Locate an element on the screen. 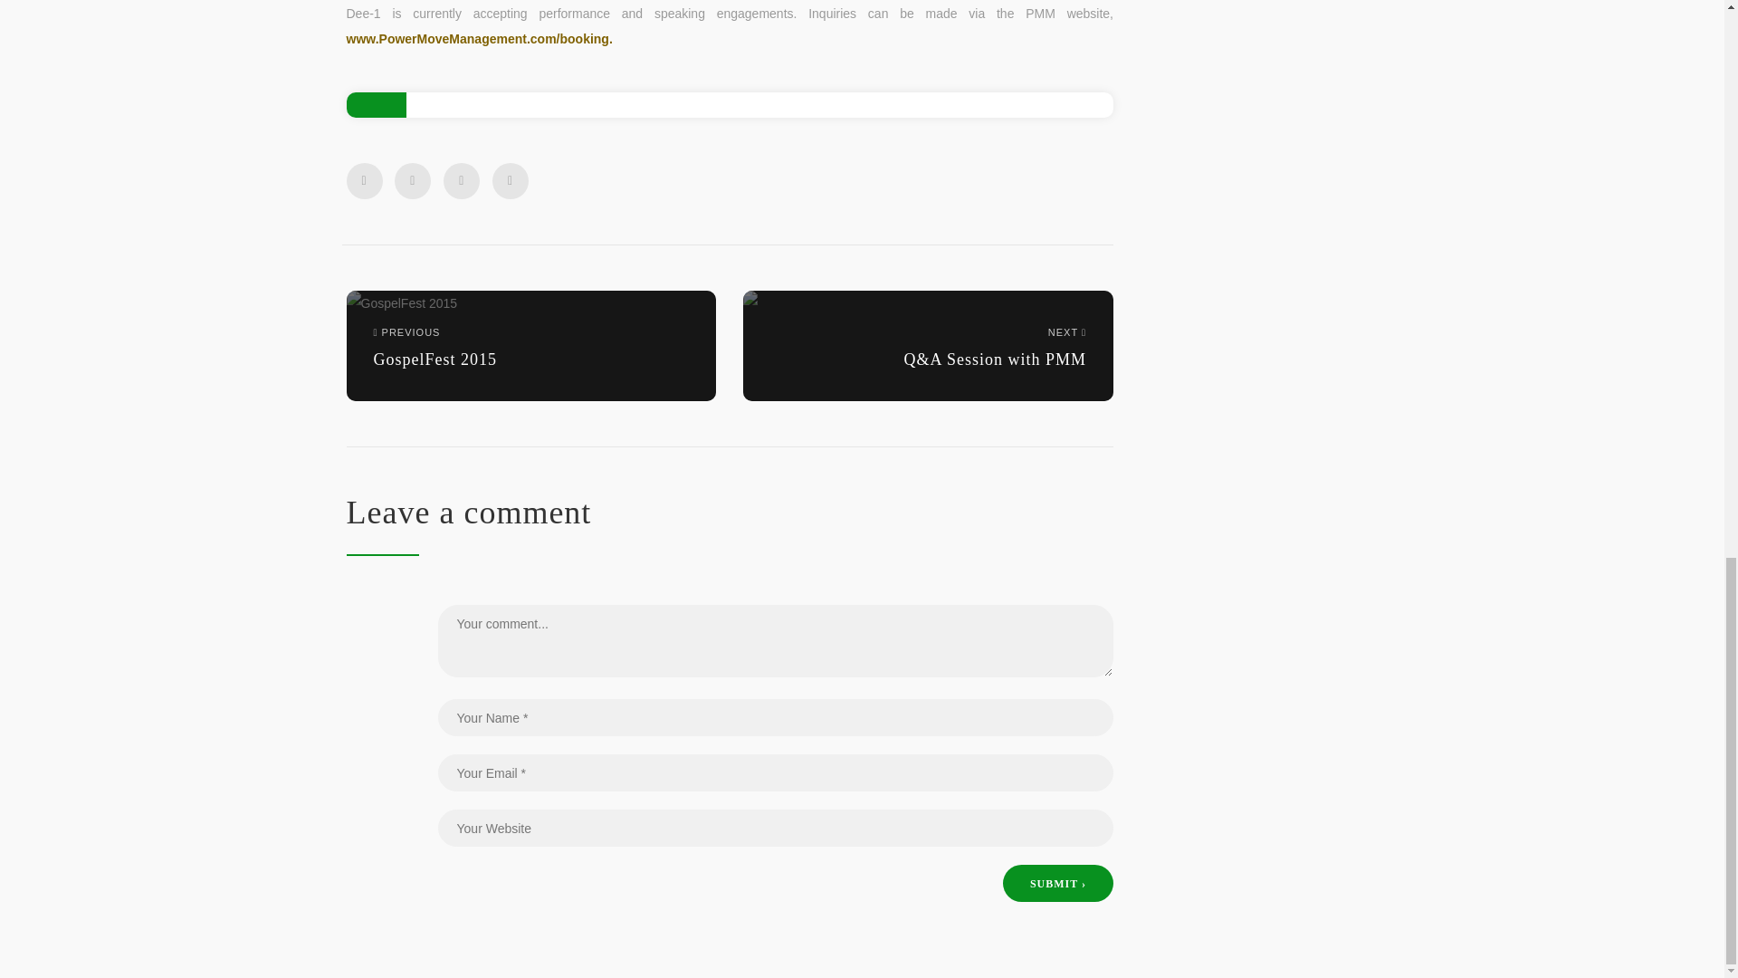  Share on Google Plus is located at coordinates (530, 344).